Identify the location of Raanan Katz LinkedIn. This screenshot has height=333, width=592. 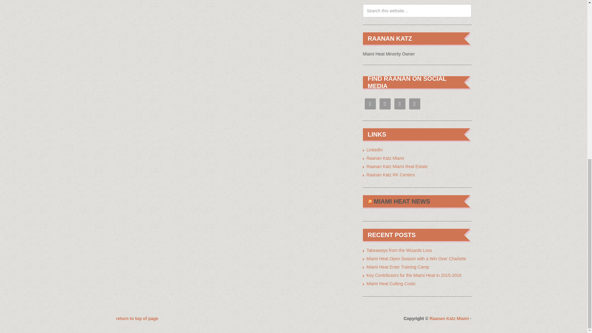
(374, 150).